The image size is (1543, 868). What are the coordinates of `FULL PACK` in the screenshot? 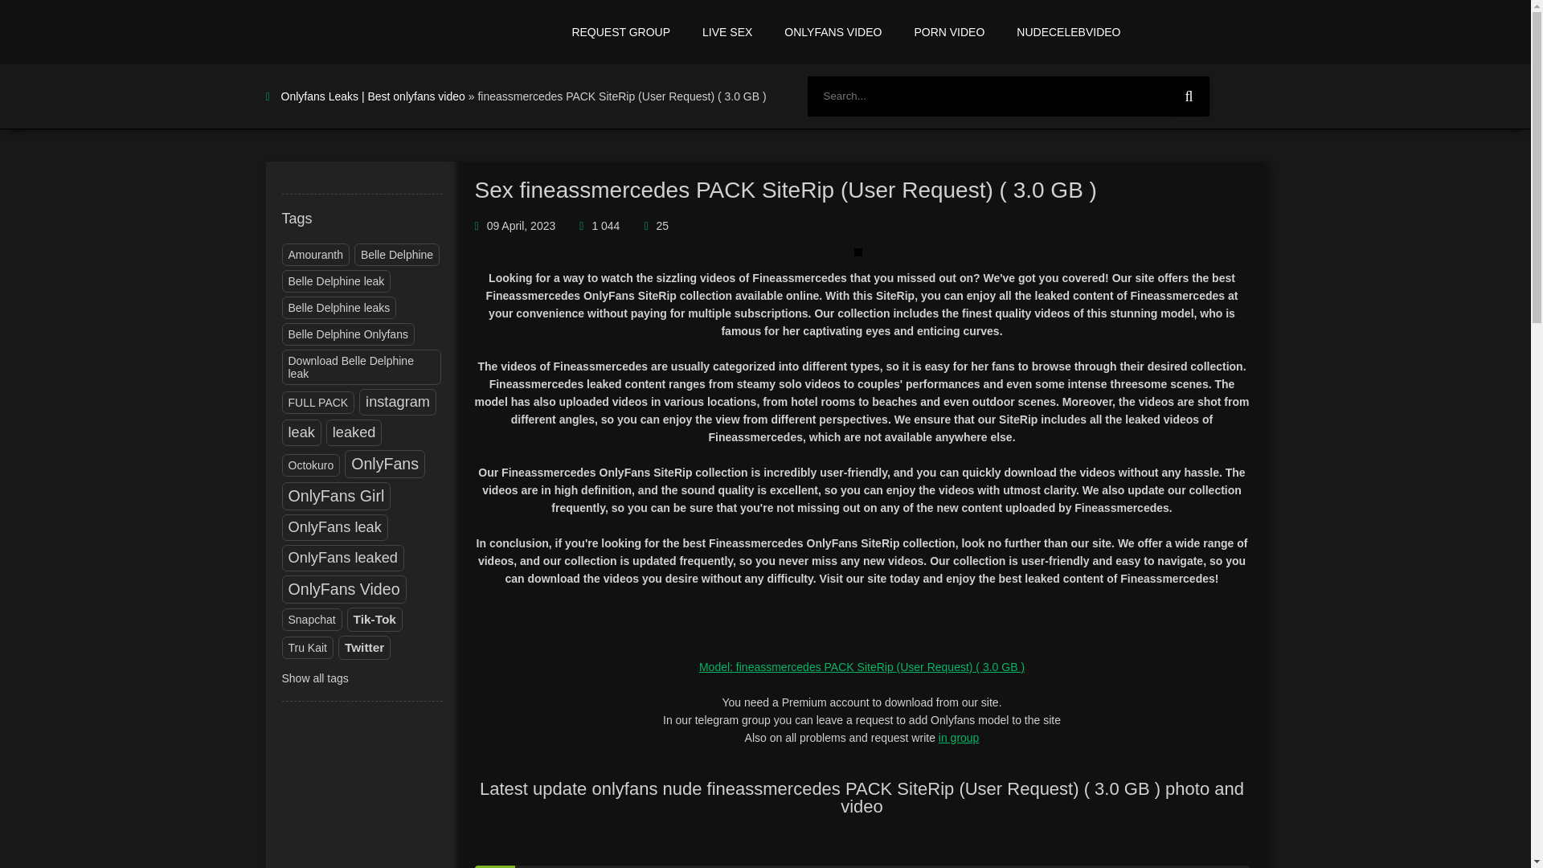 It's located at (318, 403).